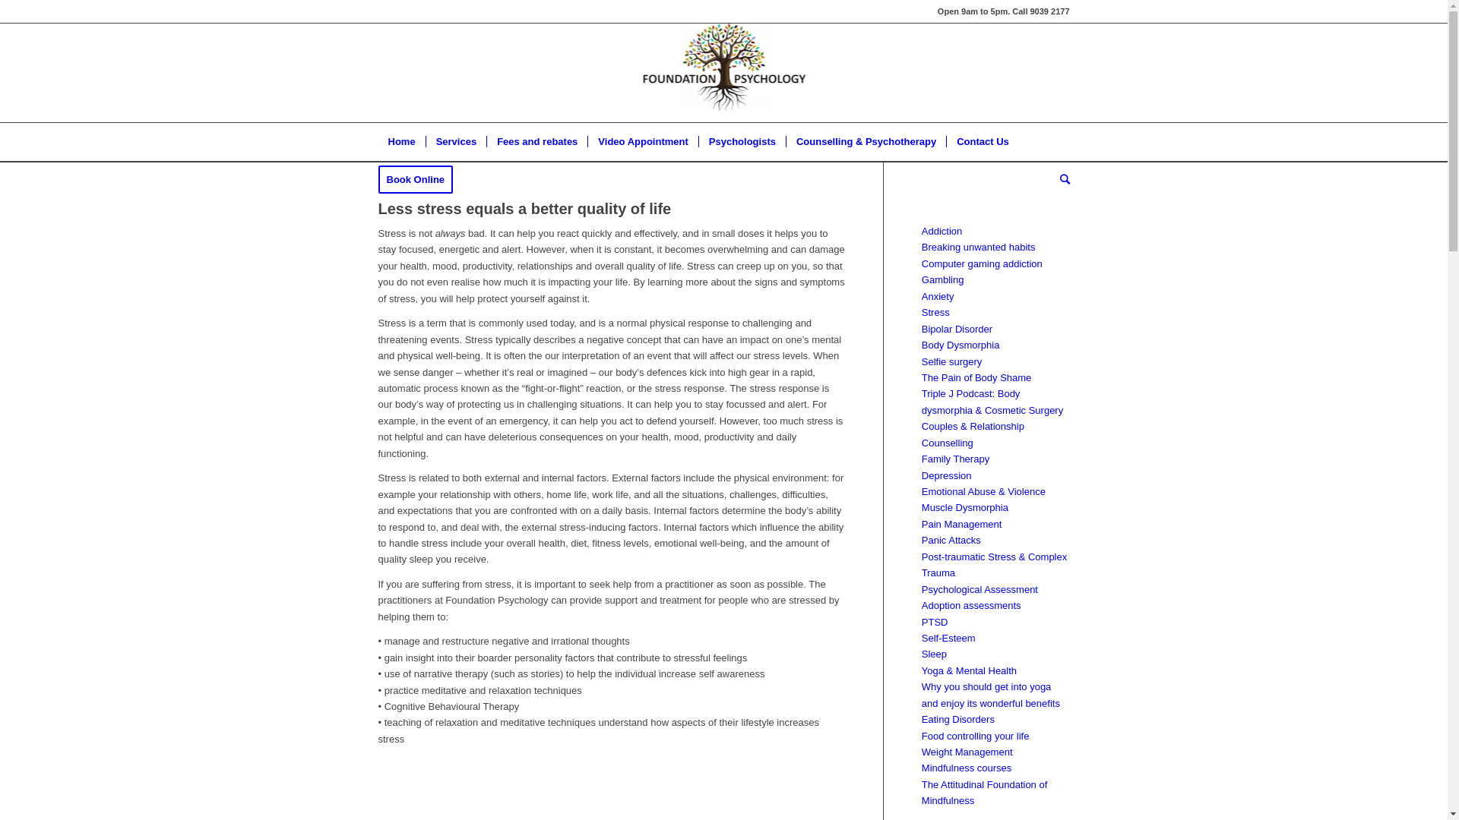 The image size is (1459, 820). I want to click on Services, so click(456, 142).